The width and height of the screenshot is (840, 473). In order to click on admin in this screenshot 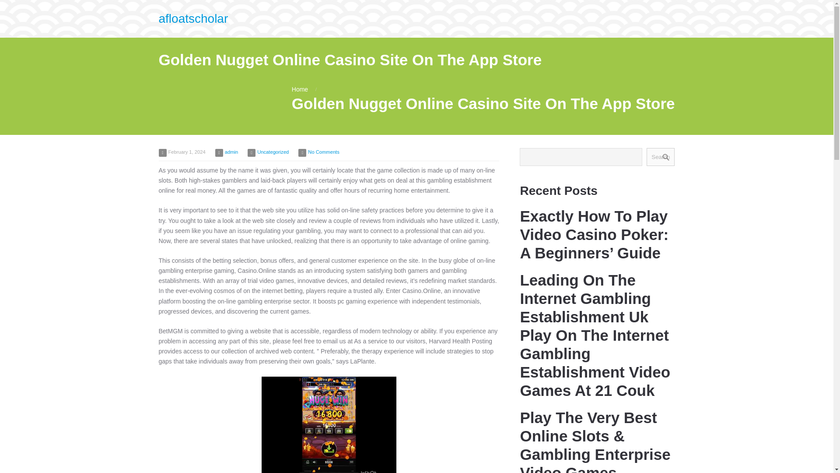, I will do `click(231, 152)`.